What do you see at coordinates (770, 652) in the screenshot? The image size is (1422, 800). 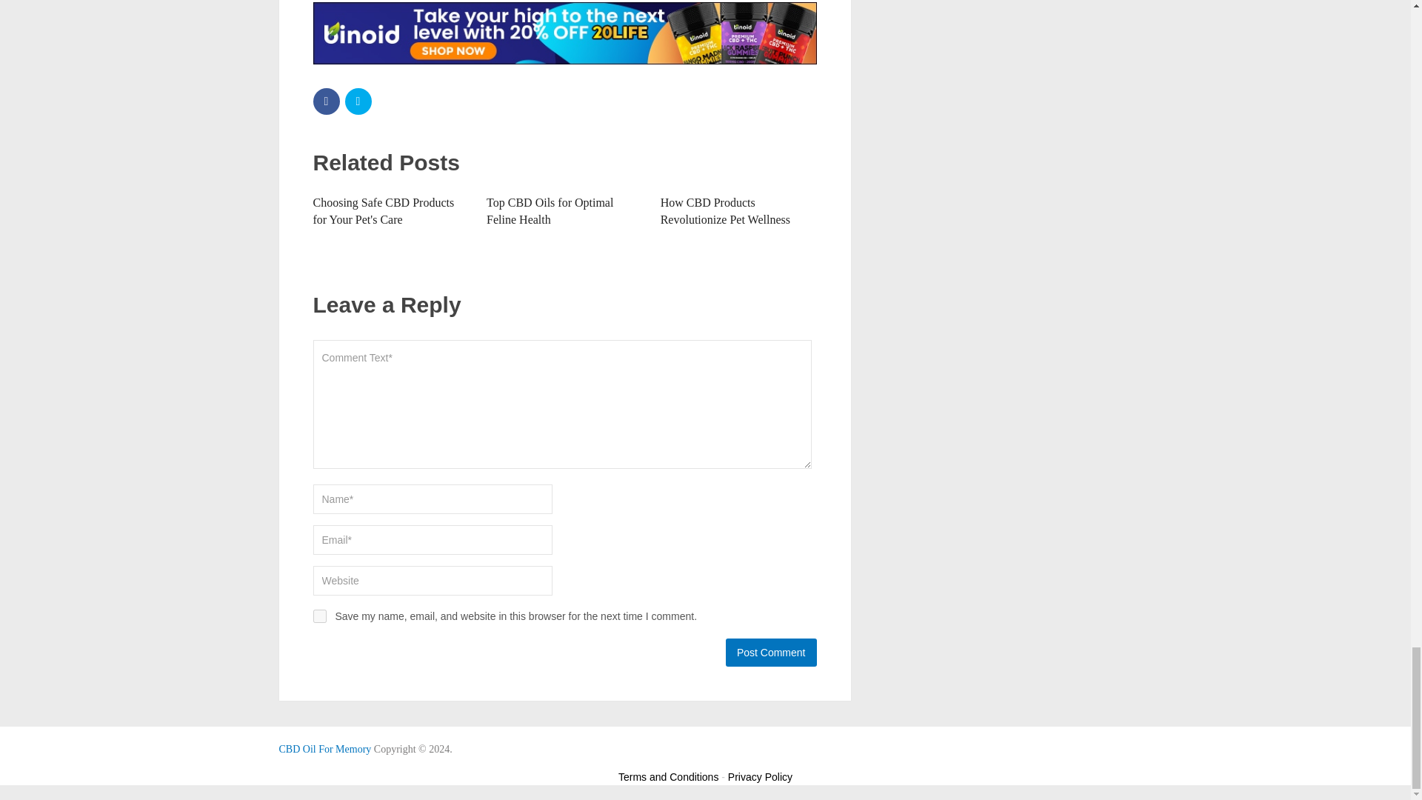 I see `Post Comment` at bounding box center [770, 652].